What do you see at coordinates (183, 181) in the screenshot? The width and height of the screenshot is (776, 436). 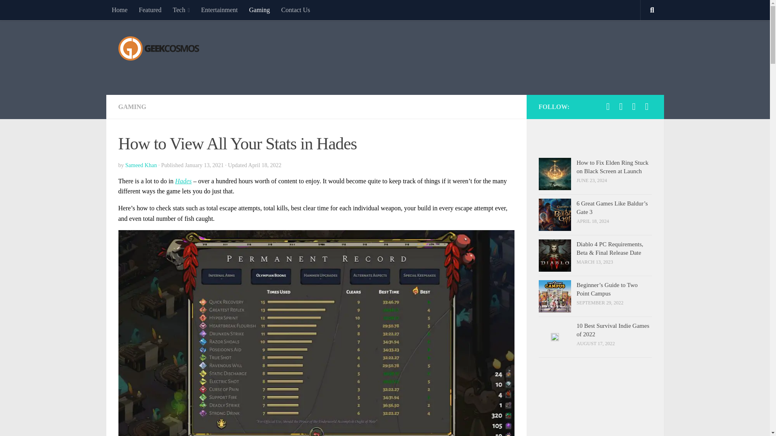 I see `Hades` at bounding box center [183, 181].